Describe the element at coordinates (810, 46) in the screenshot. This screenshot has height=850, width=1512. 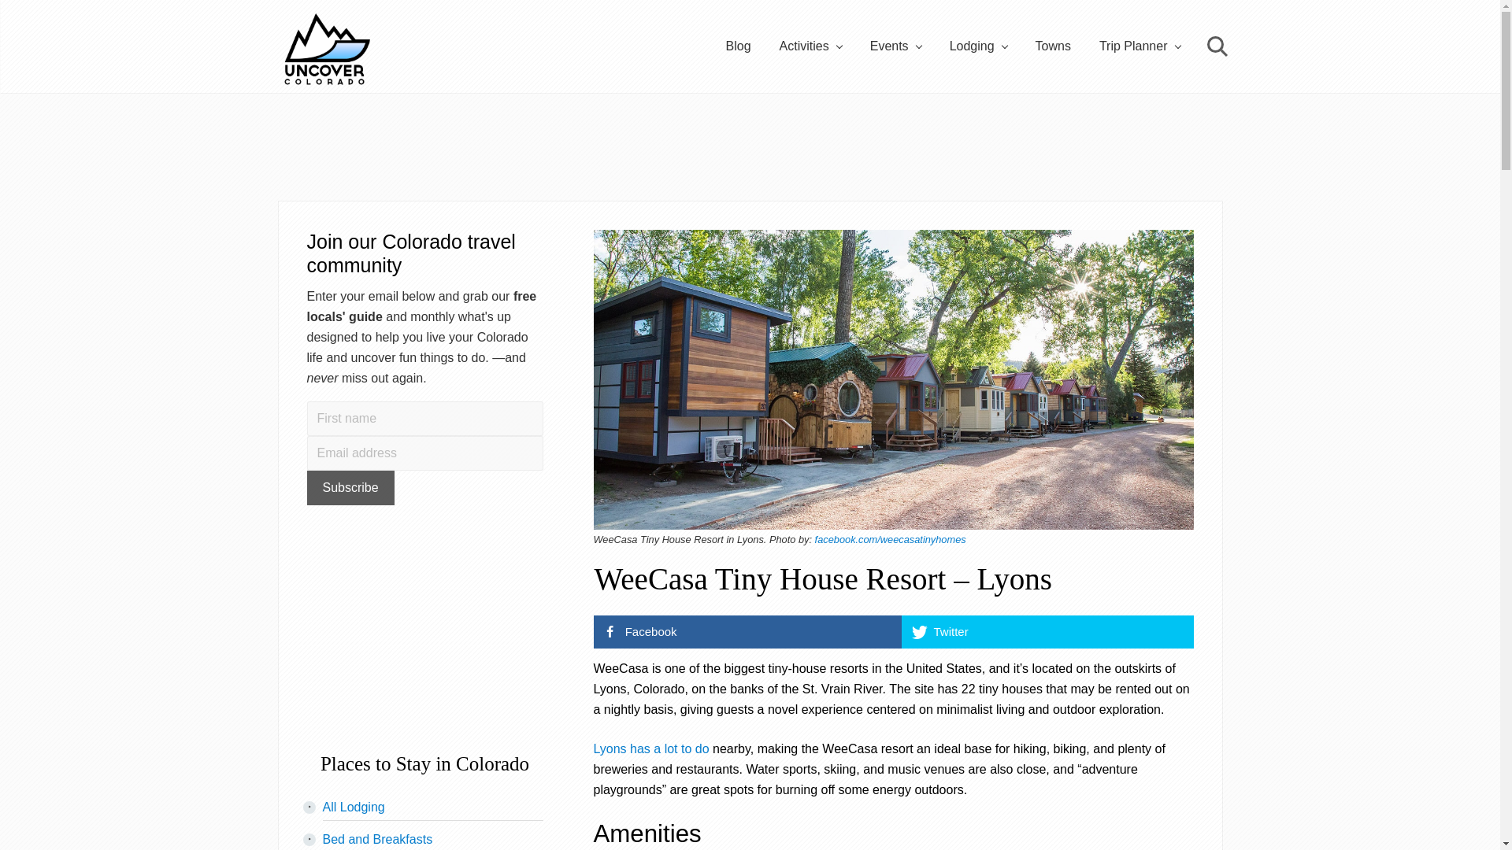
I see `Activities` at that location.